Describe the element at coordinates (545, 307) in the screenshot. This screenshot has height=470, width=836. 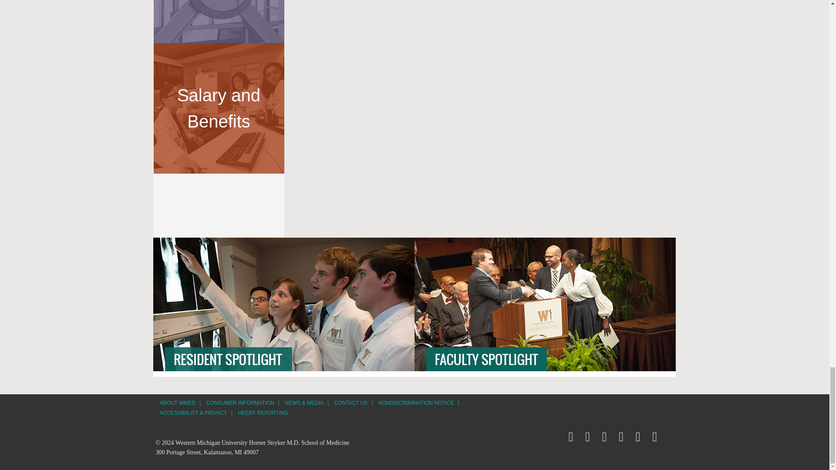
I see `faculty spotlight` at that location.